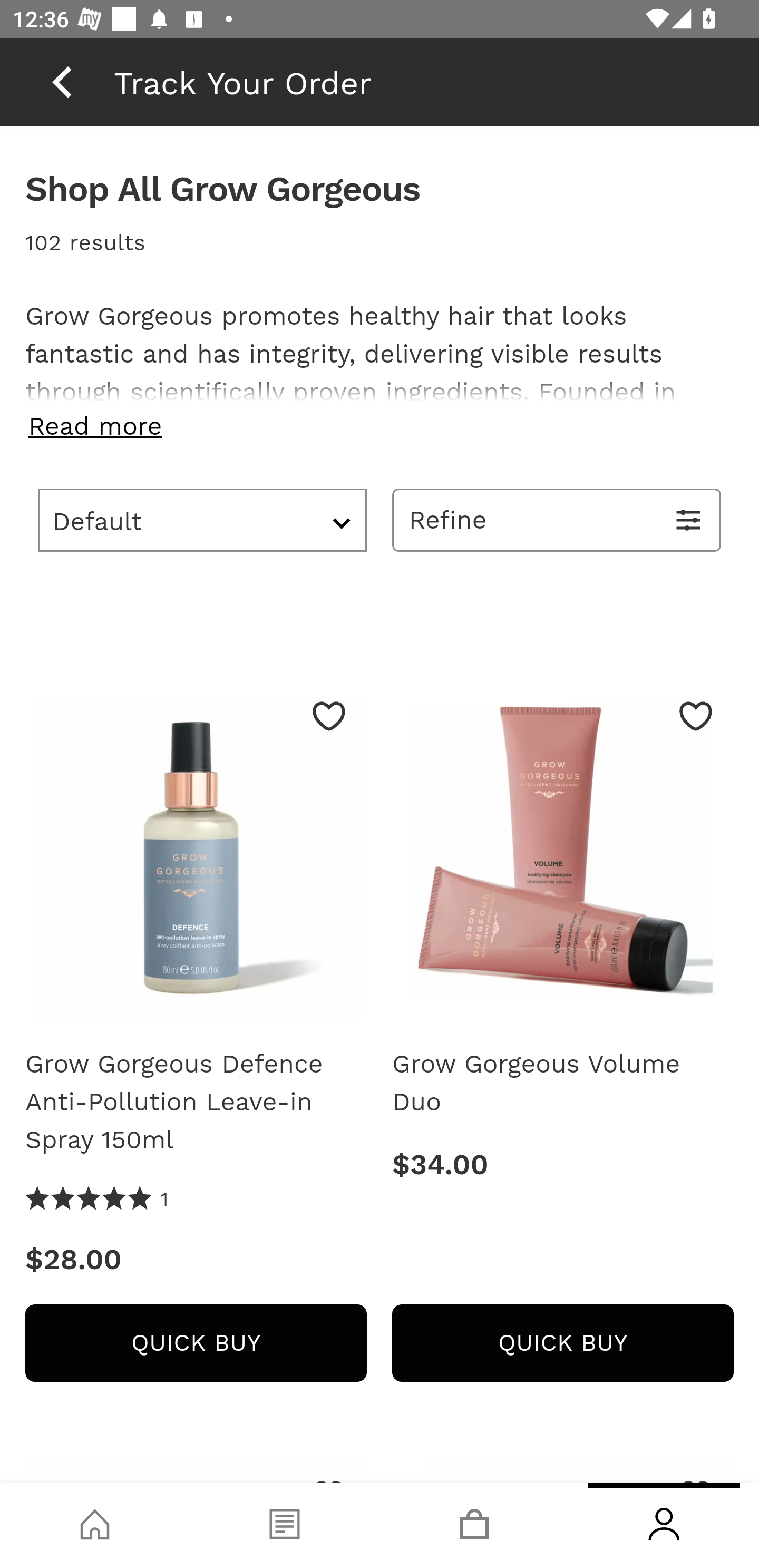 Image resolution: width=759 pixels, height=1560 pixels. I want to click on Save to Wishlist, so click(696, 716).